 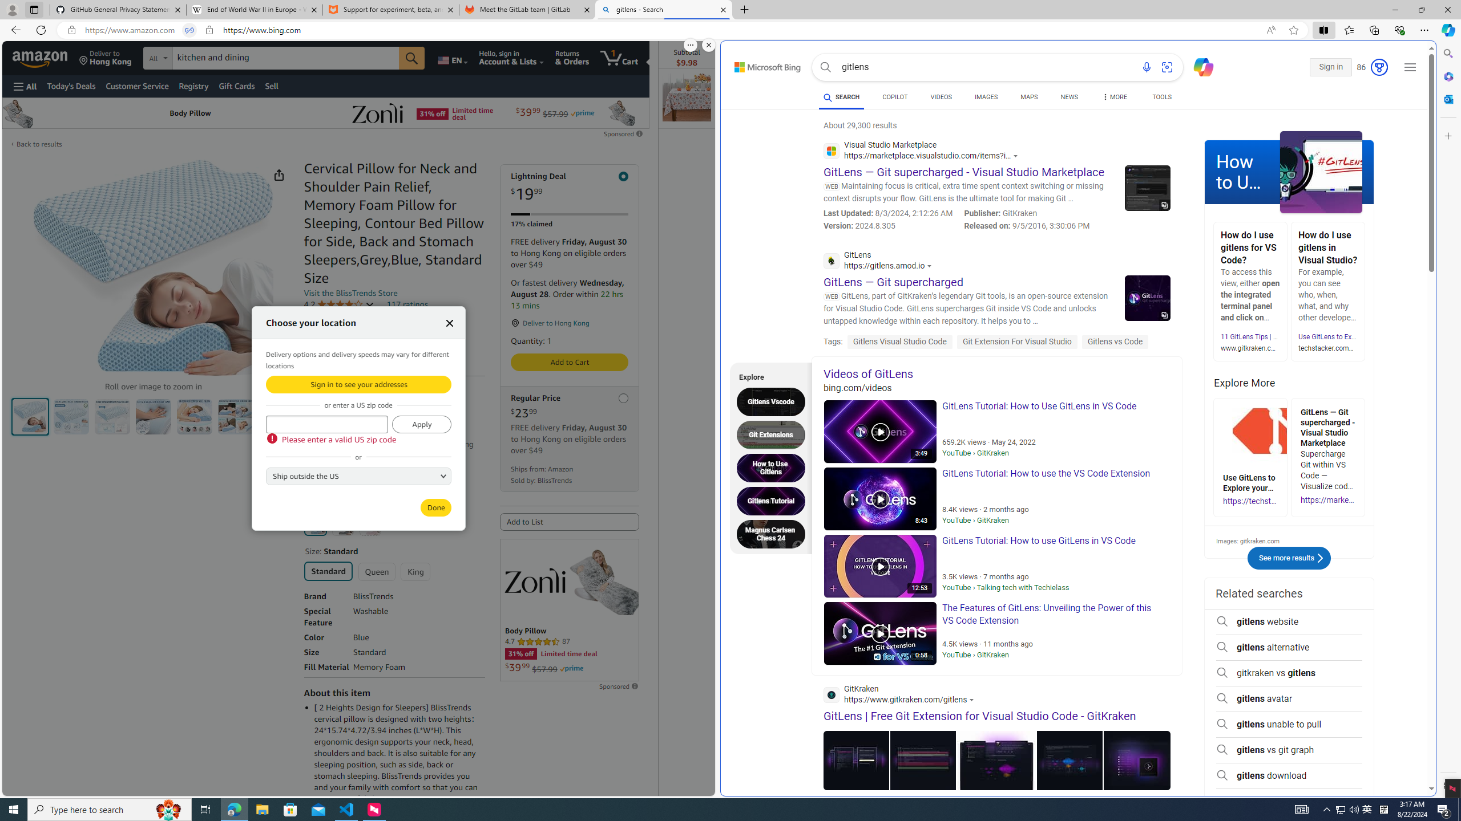 What do you see at coordinates (572, 58) in the screenshot?
I see `Returns & Orders` at bounding box center [572, 58].